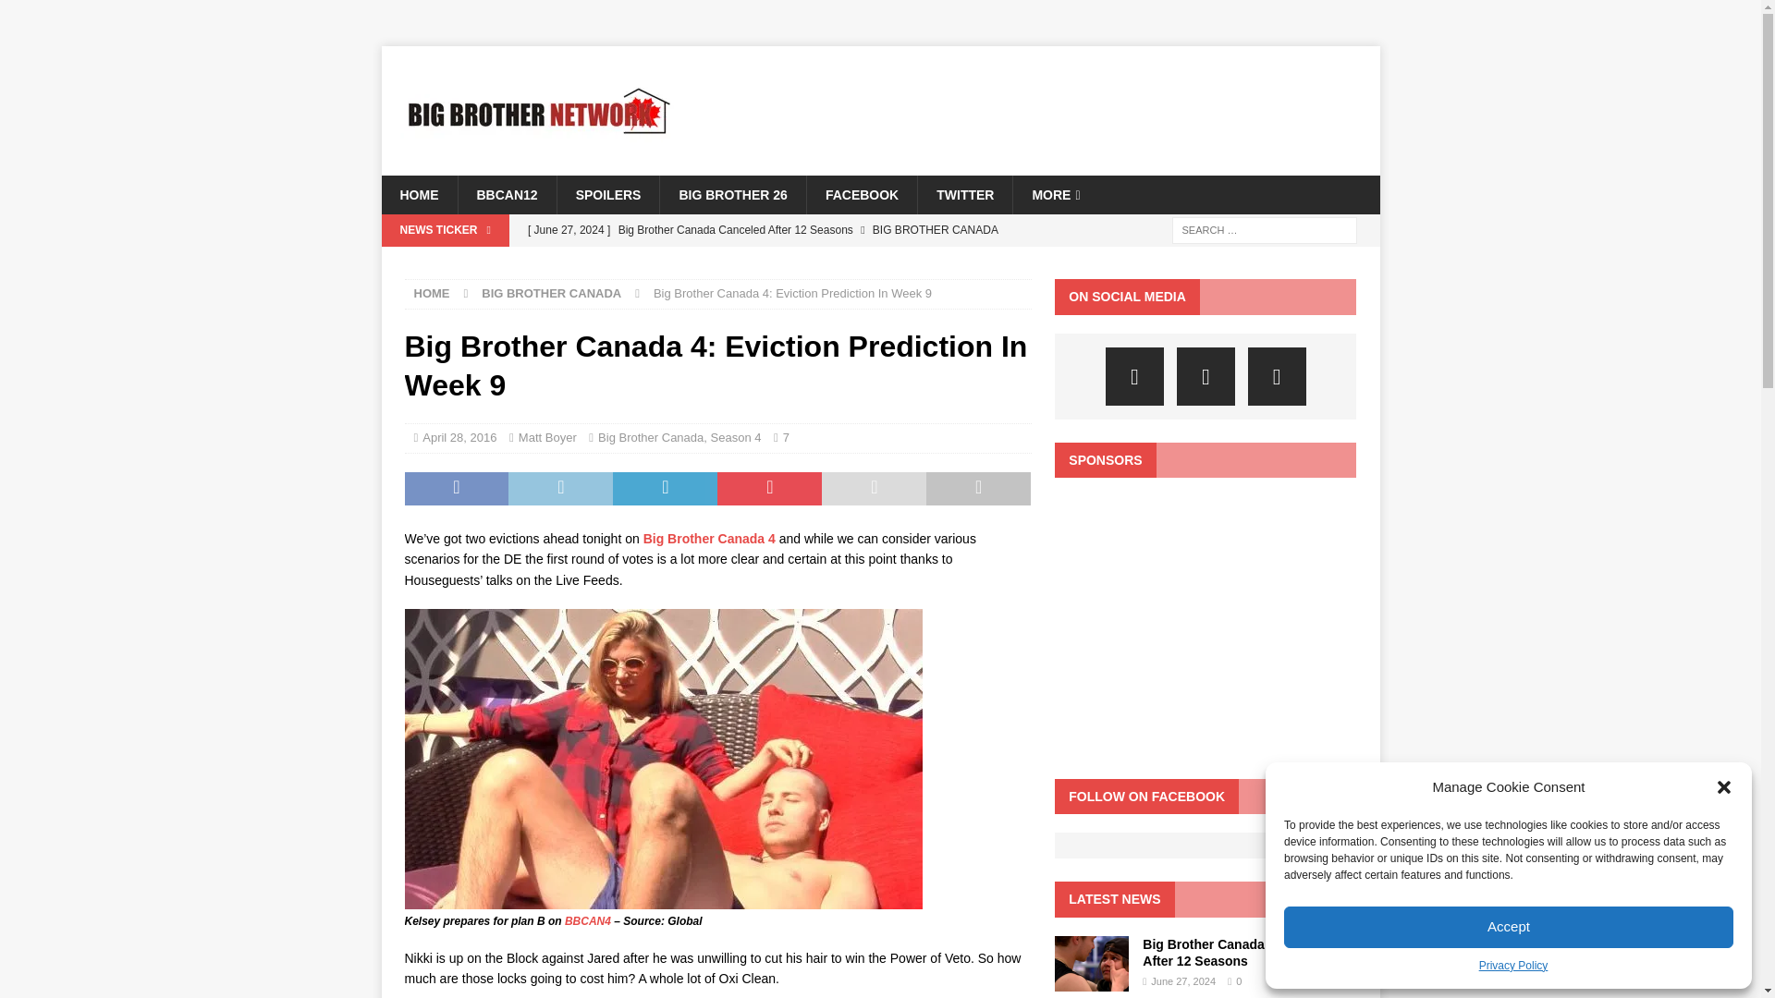  Describe the element at coordinates (418, 195) in the screenshot. I see `HOME` at that location.